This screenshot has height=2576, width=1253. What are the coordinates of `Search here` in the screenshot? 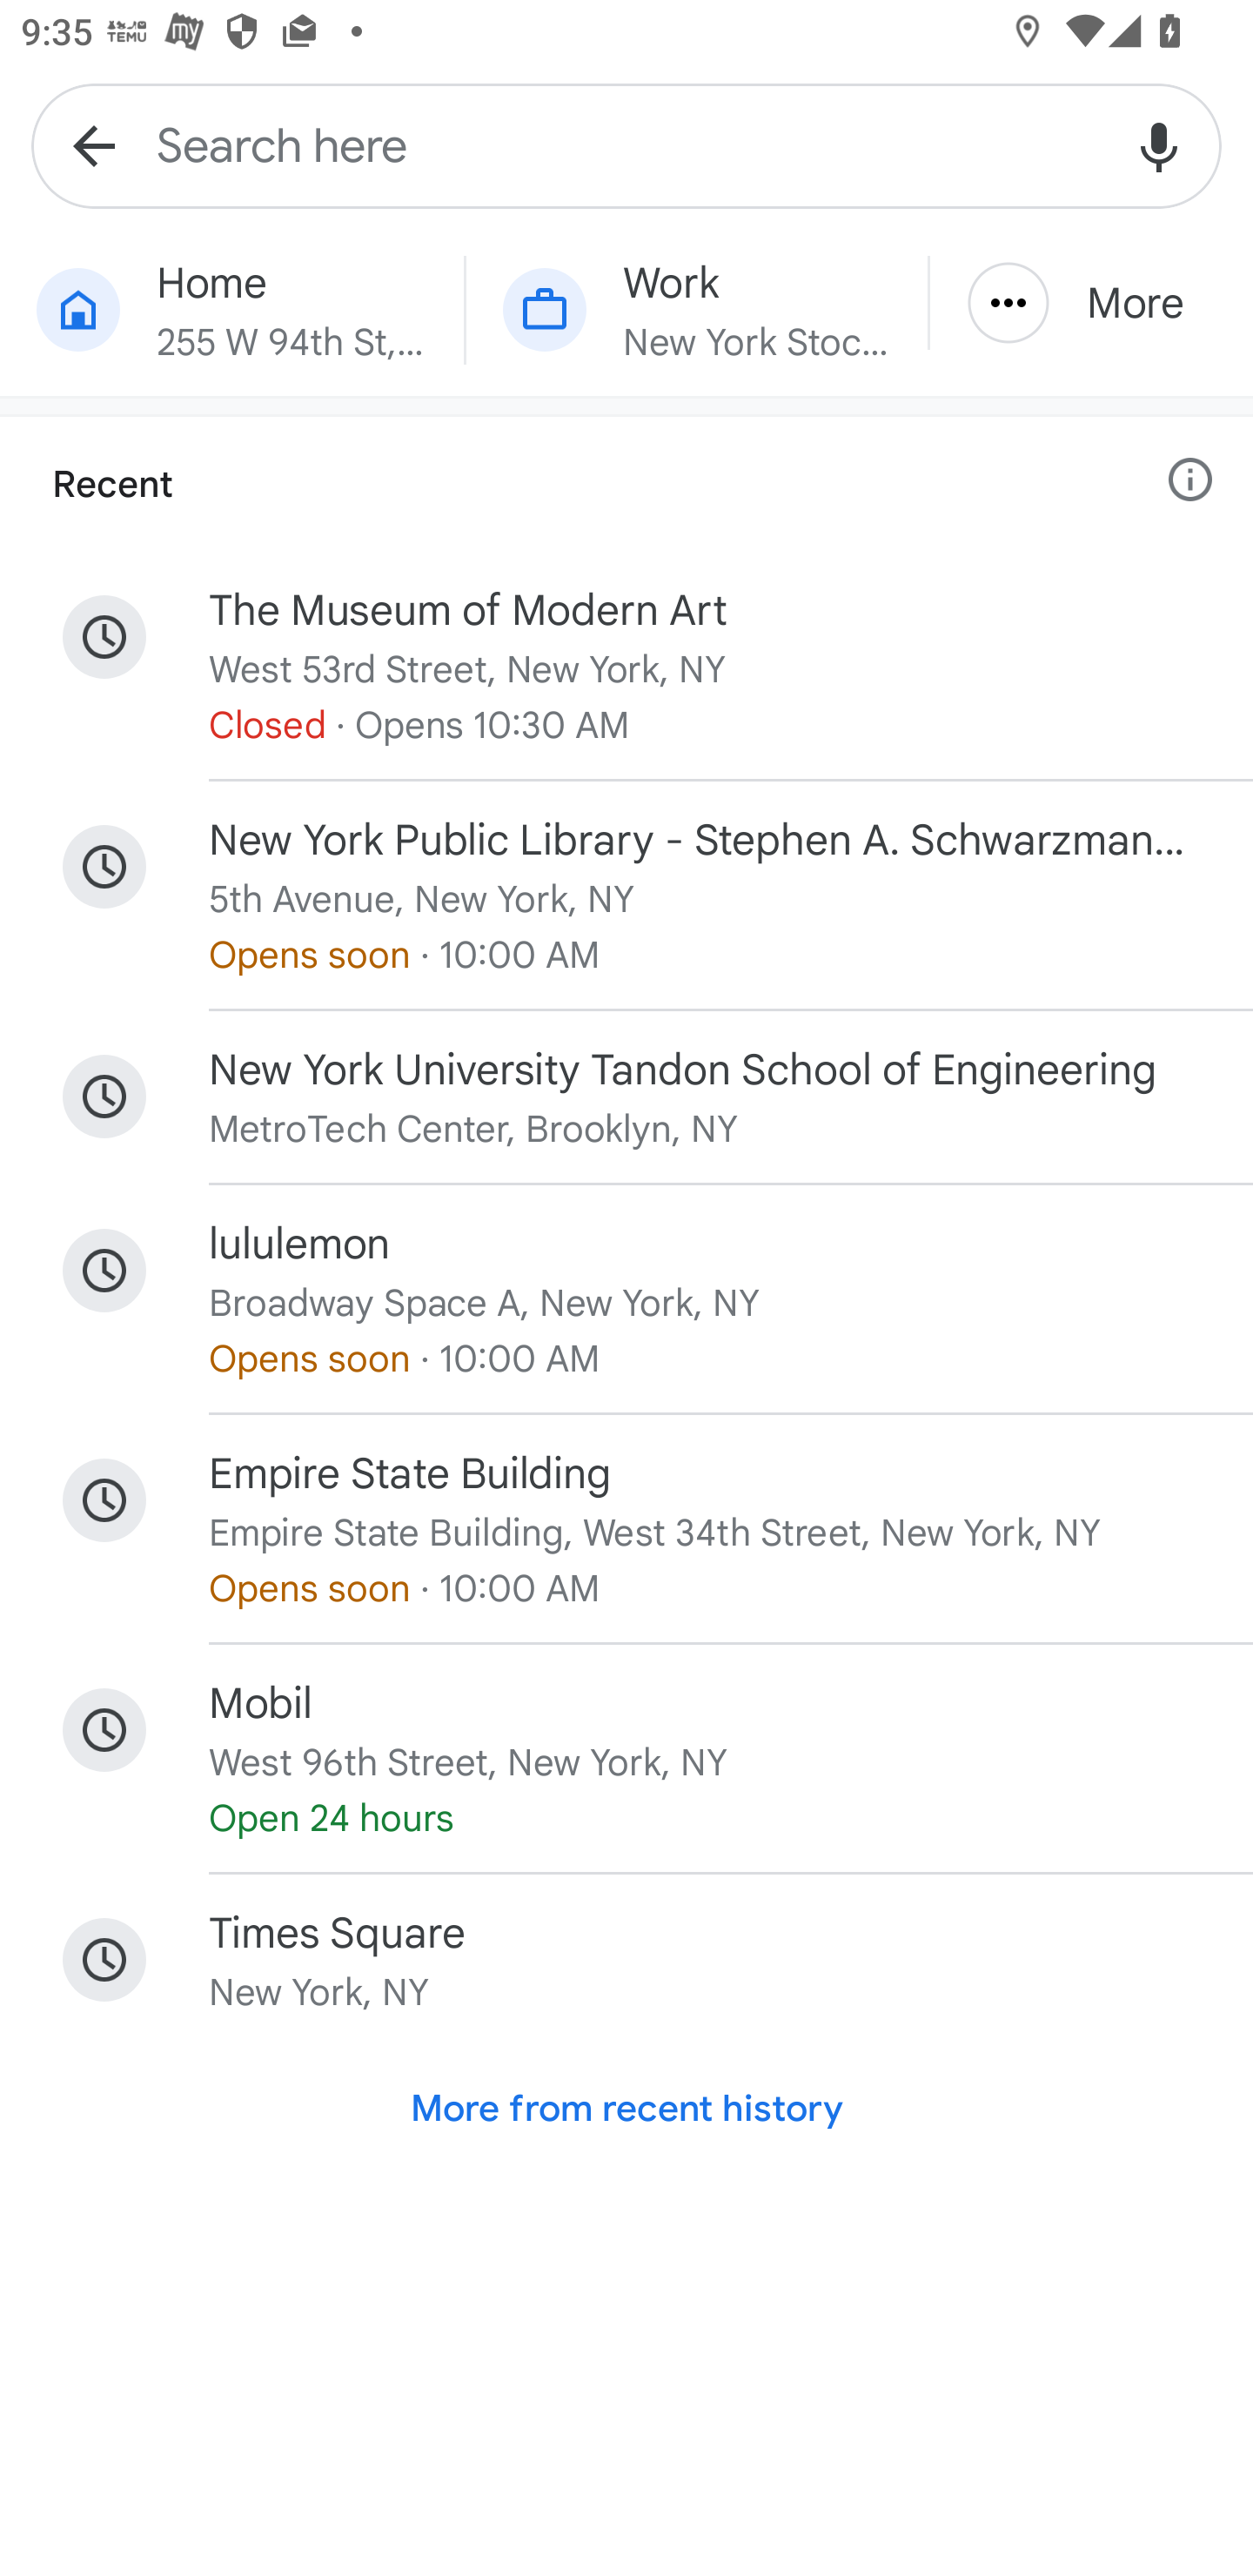 It's located at (626, 144).